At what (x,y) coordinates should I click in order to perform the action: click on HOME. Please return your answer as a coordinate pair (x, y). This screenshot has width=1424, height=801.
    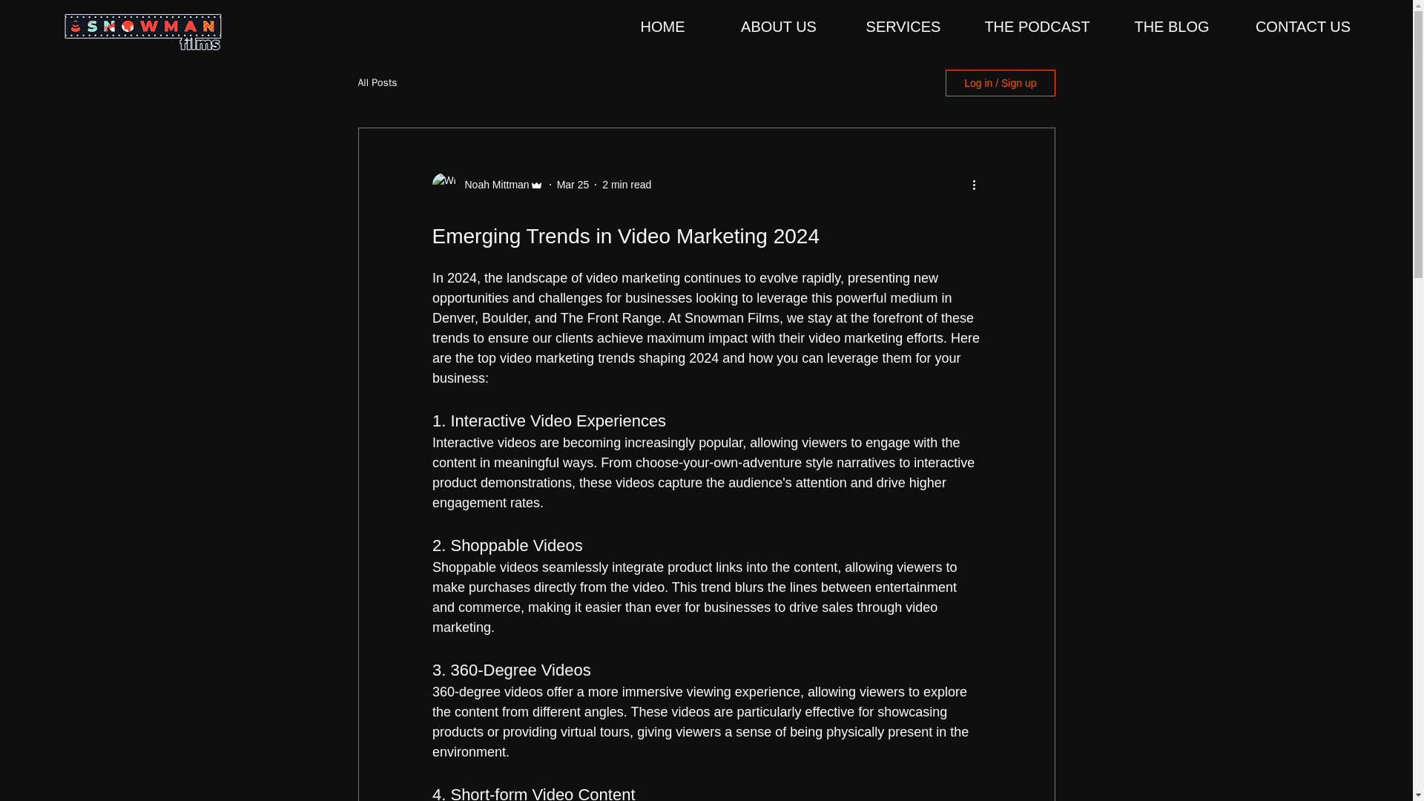
    Looking at the image, I should click on (662, 27).